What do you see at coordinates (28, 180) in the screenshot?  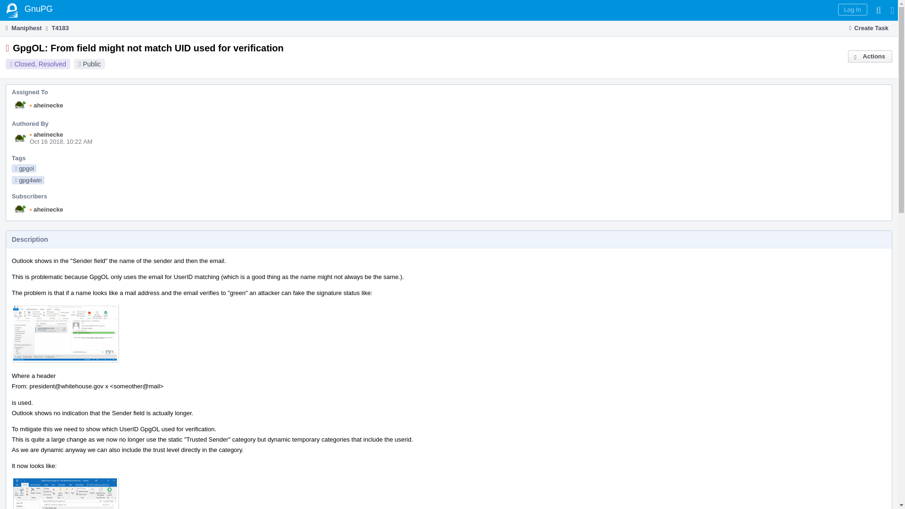 I see `gpg4win` at bounding box center [28, 180].